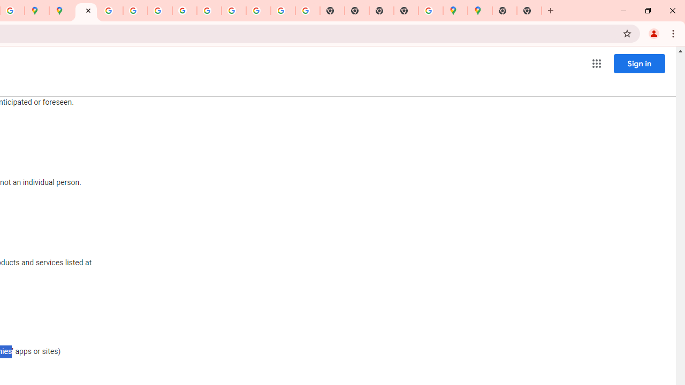 This screenshot has height=385, width=685. Describe the element at coordinates (209, 11) in the screenshot. I see `YouTube` at that location.